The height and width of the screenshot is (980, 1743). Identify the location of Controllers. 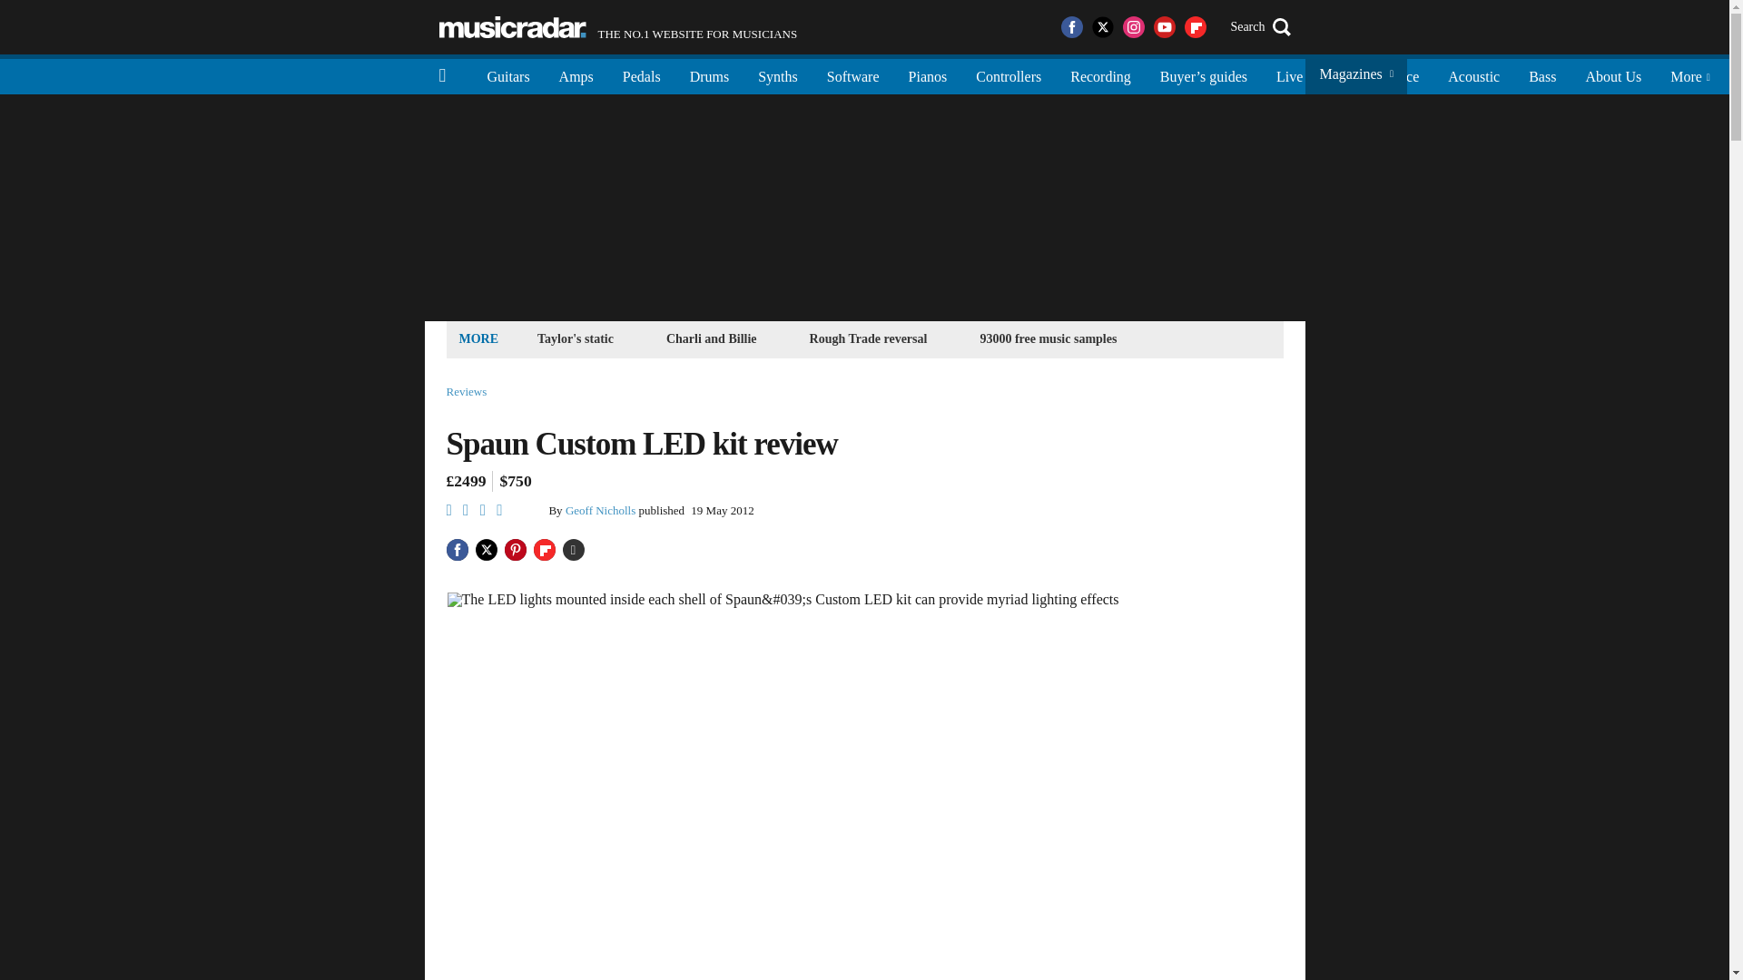
(1009, 74).